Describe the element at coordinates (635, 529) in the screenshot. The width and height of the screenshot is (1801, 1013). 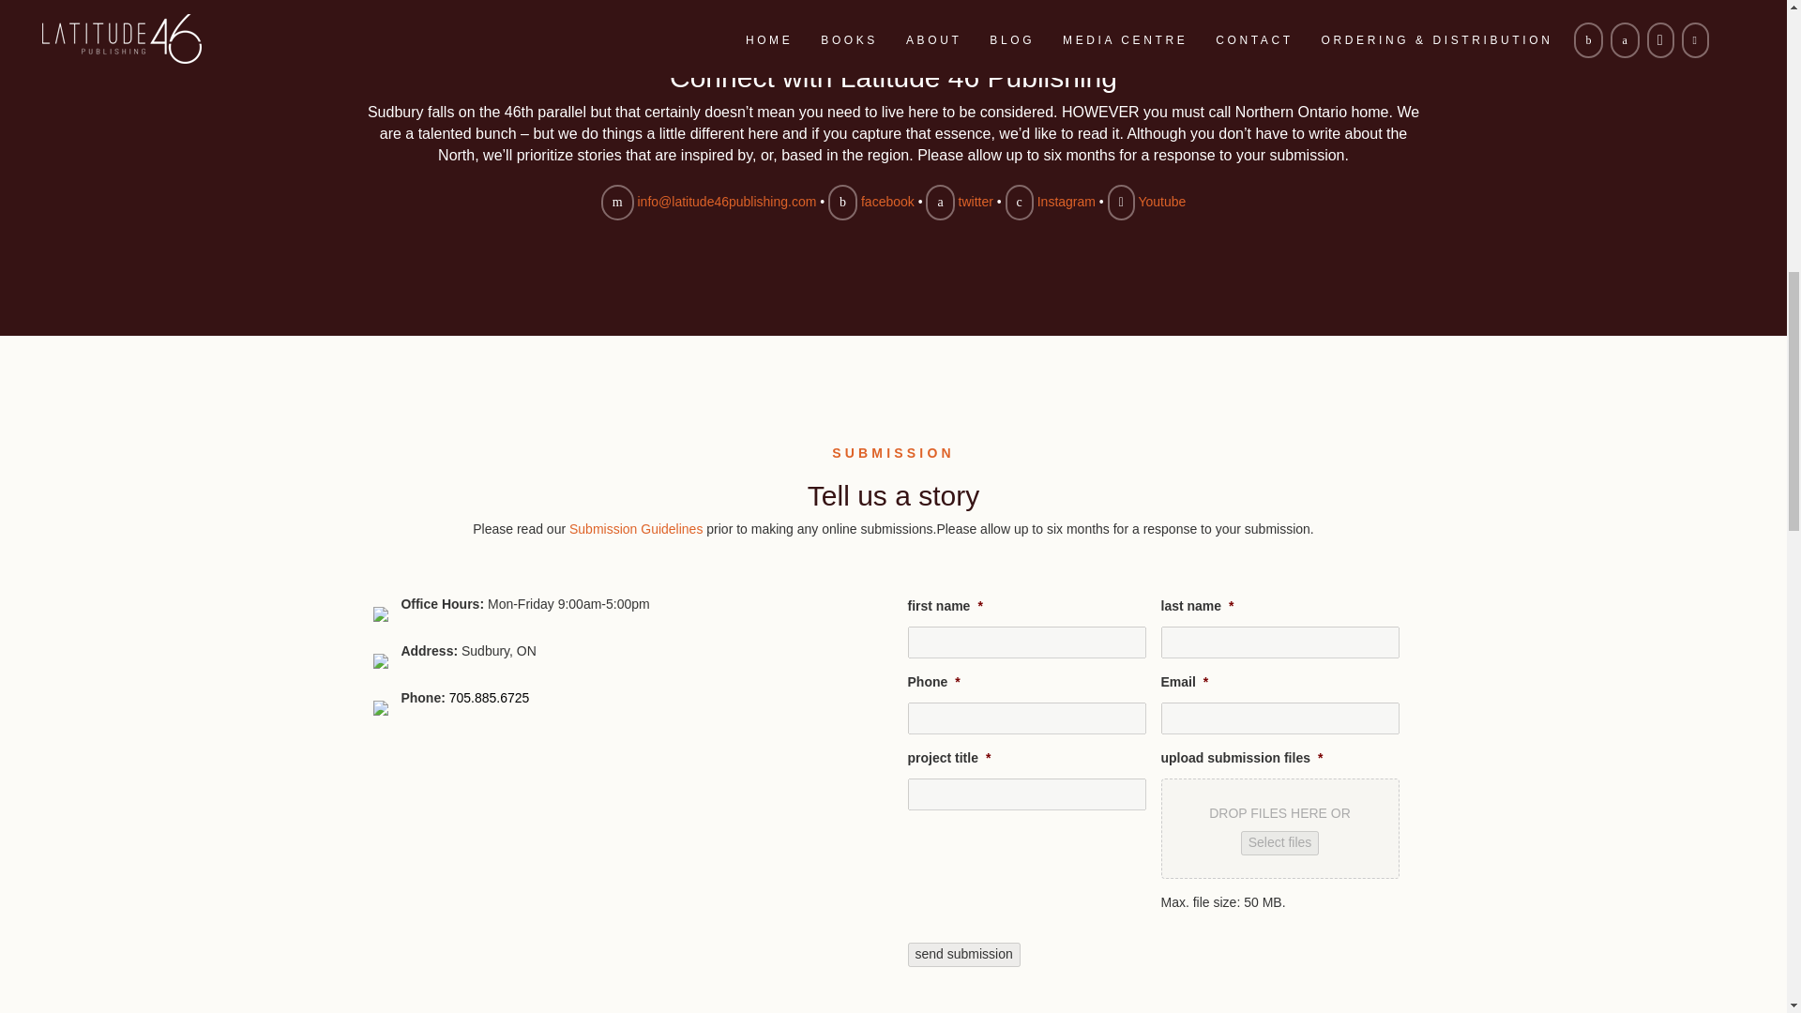
I see `Submission Guidelines` at that location.